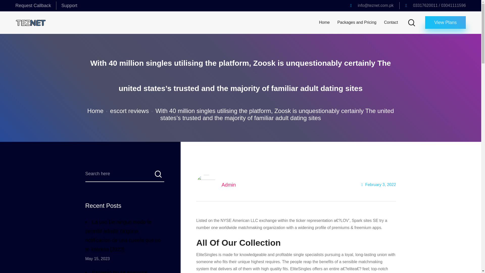 This screenshot has width=485, height=273. What do you see at coordinates (125, 176) in the screenshot?
I see `Search here` at bounding box center [125, 176].